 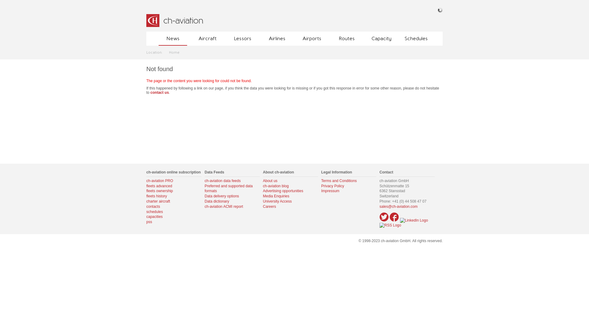 I want to click on pss, so click(x=149, y=222).